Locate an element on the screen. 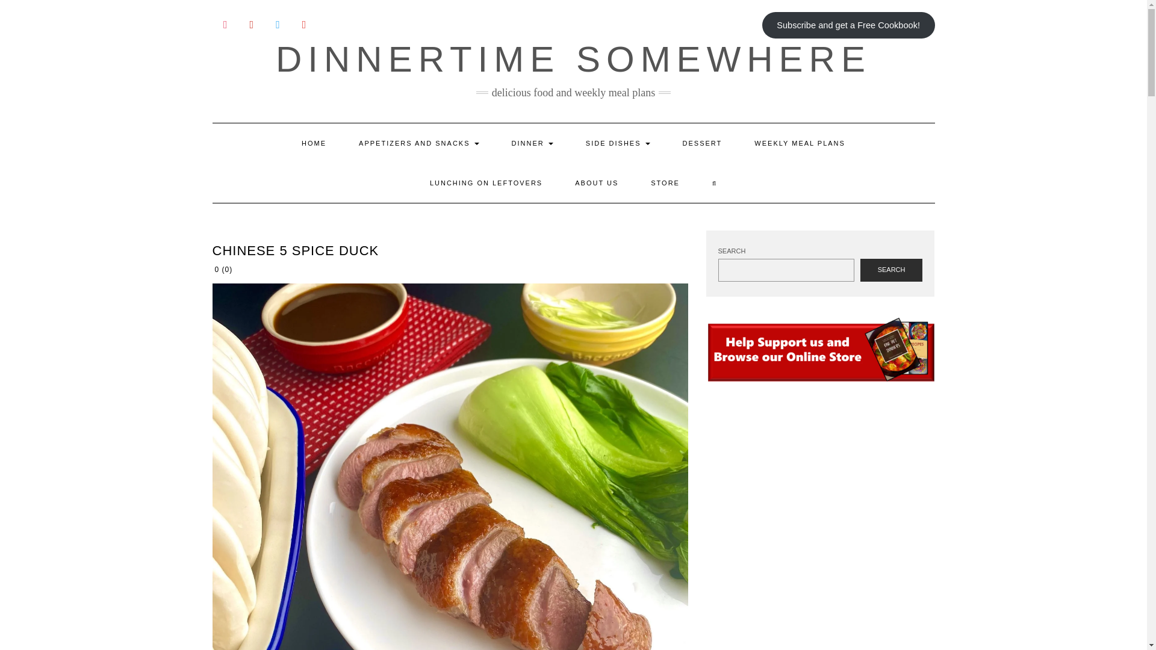  DINNER is located at coordinates (532, 143).